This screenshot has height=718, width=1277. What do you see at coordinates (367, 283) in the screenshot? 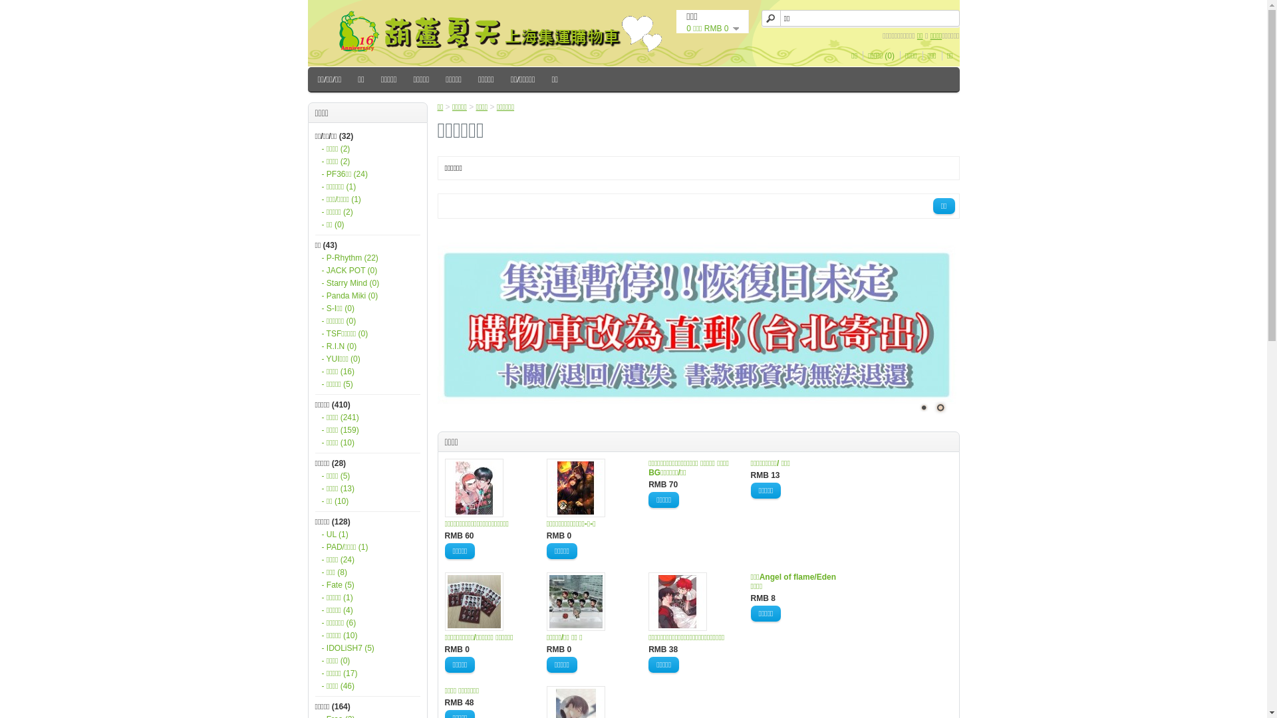
I see `- Starry Mind (0)` at bounding box center [367, 283].